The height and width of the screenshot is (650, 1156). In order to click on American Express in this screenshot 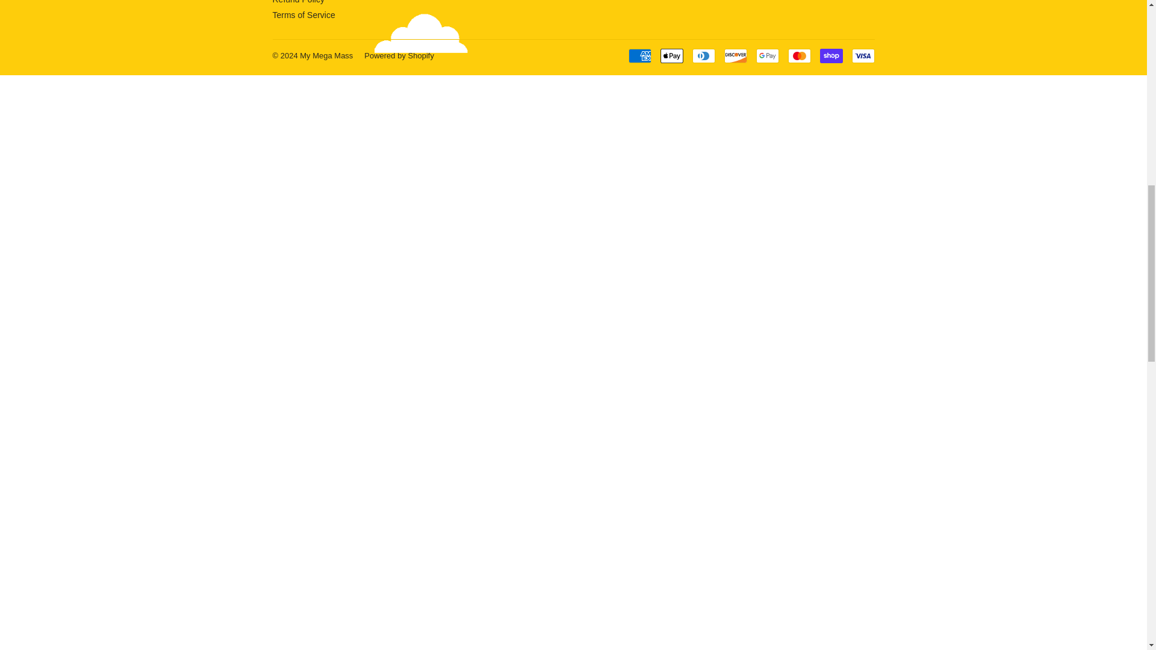, I will do `click(640, 55)`.